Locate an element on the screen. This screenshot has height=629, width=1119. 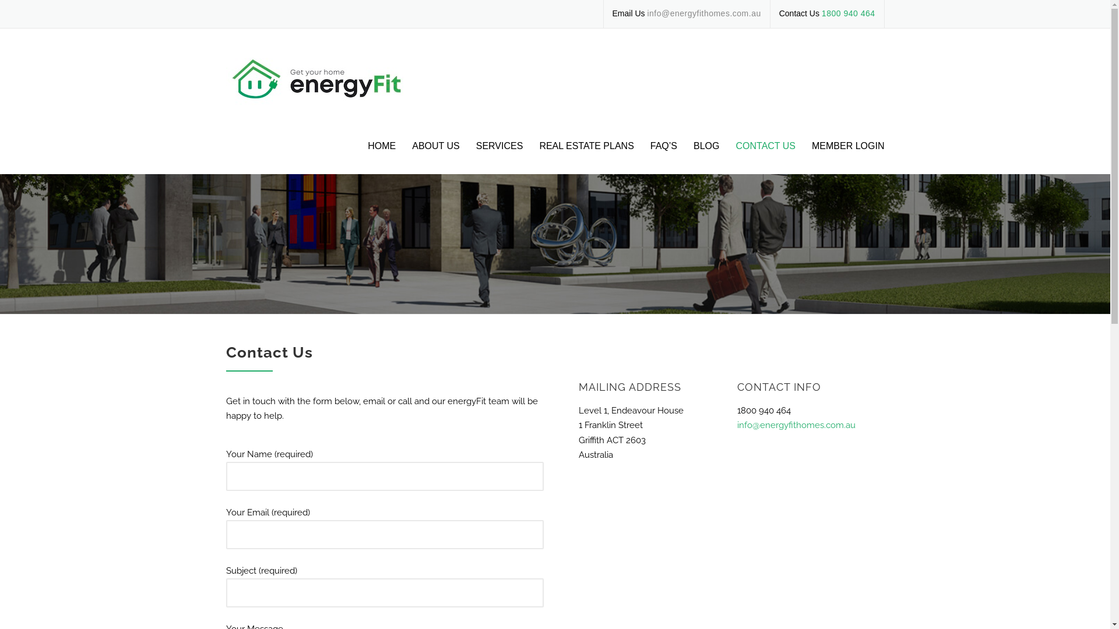
info@energyfithomes.com.au is located at coordinates (704, 13).